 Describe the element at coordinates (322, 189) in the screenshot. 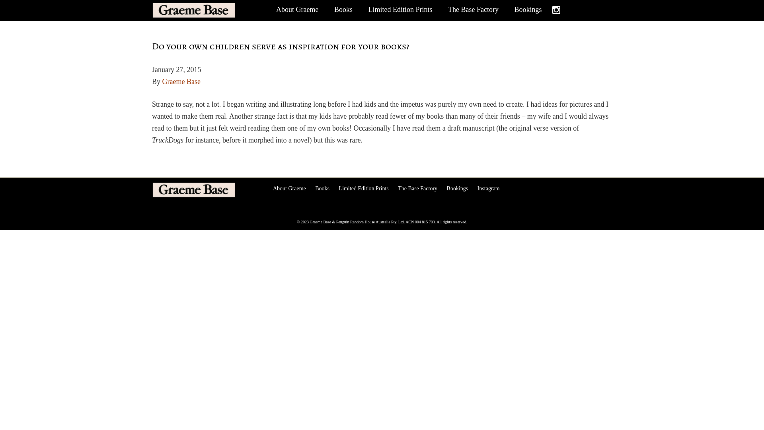

I see `Books` at that location.